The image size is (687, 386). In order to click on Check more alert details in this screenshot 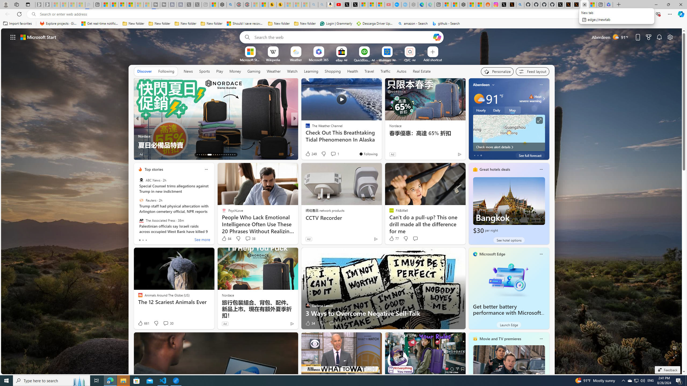, I will do `click(509, 147)`.